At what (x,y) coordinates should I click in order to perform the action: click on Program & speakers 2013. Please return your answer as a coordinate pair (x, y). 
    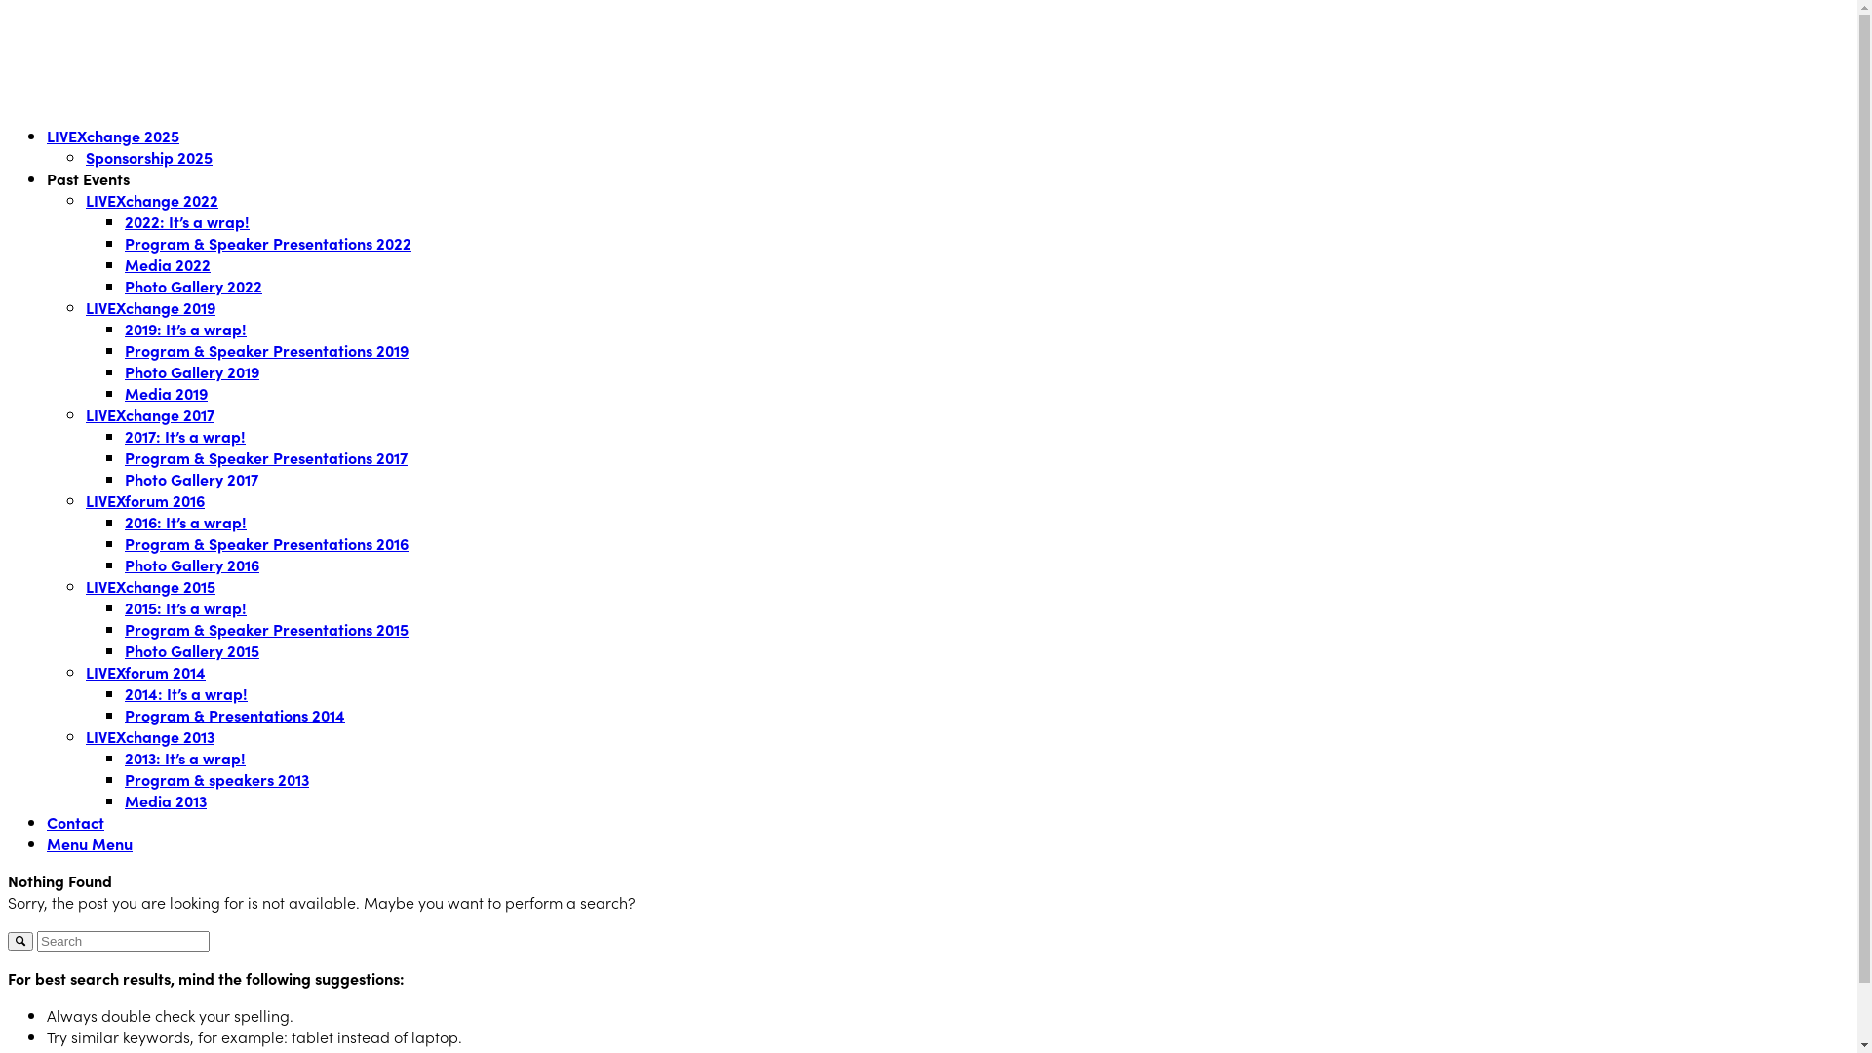
    Looking at the image, I should click on (216, 779).